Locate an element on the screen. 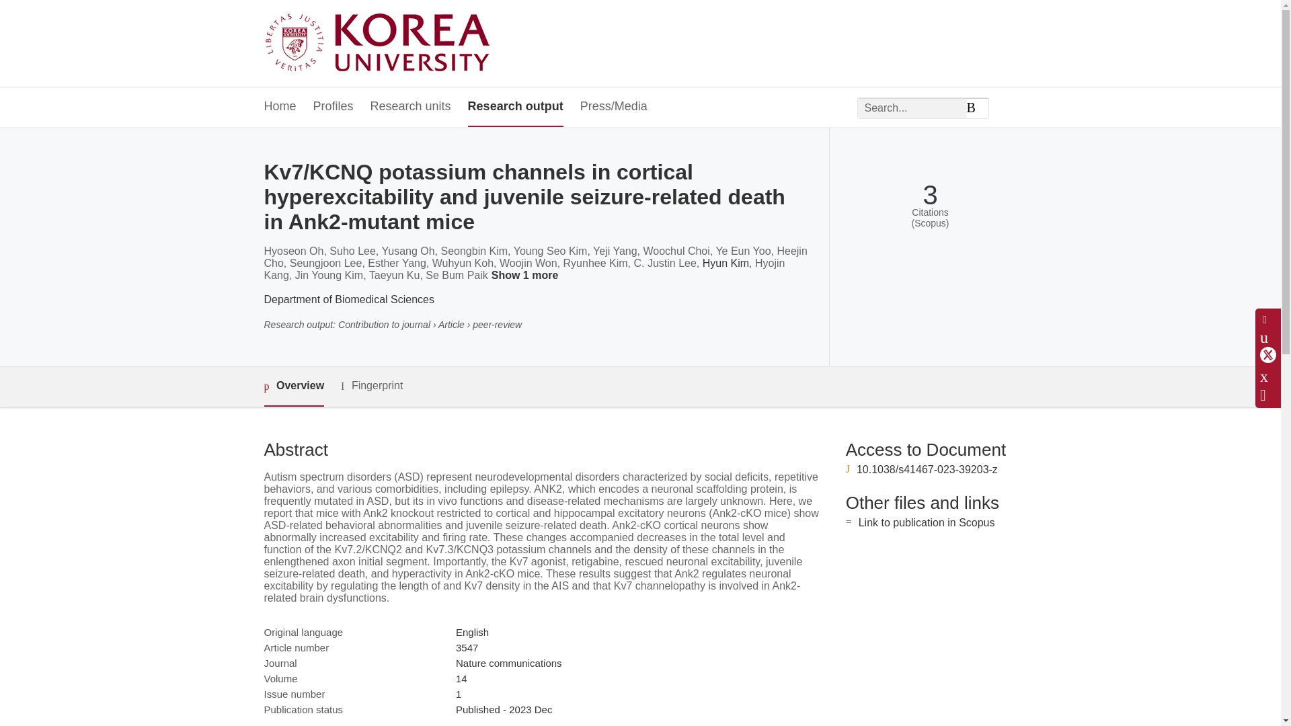  Research units is located at coordinates (410, 107).